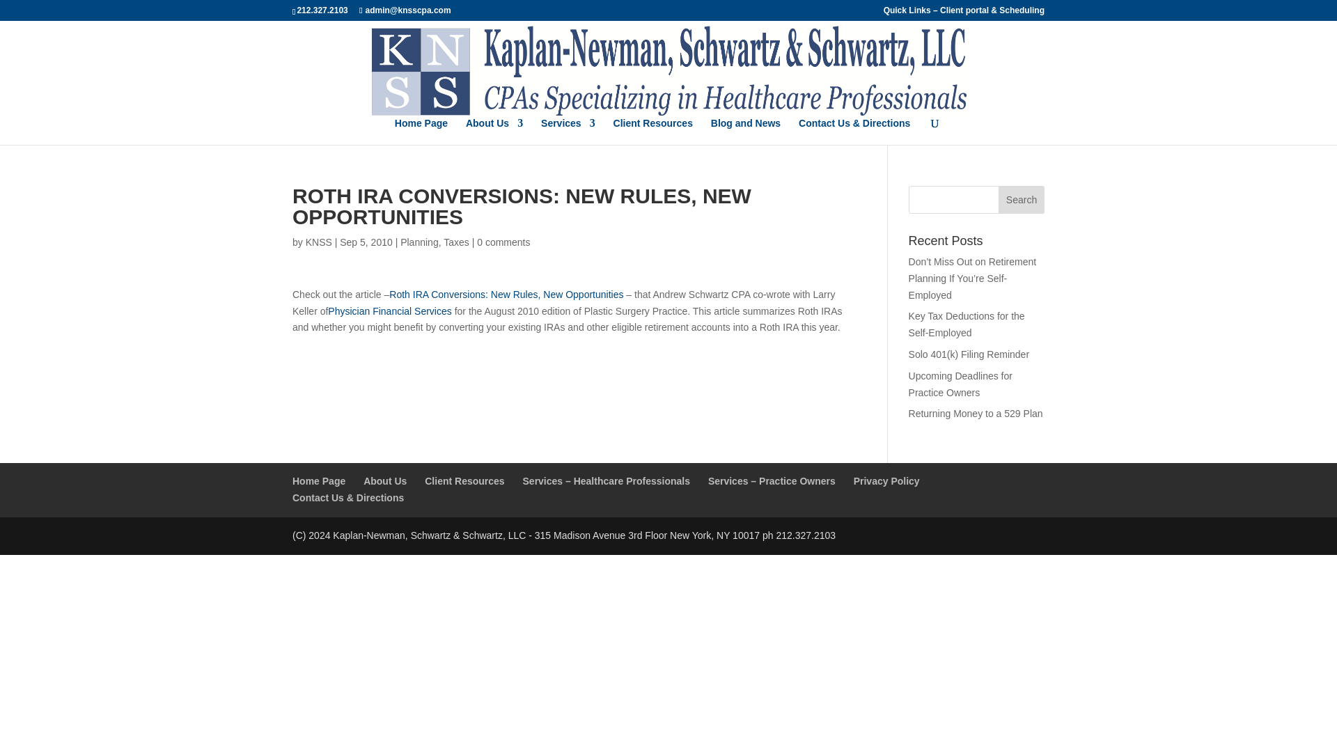 The height and width of the screenshot is (752, 1337). I want to click on Home Page, so click(319, 480).